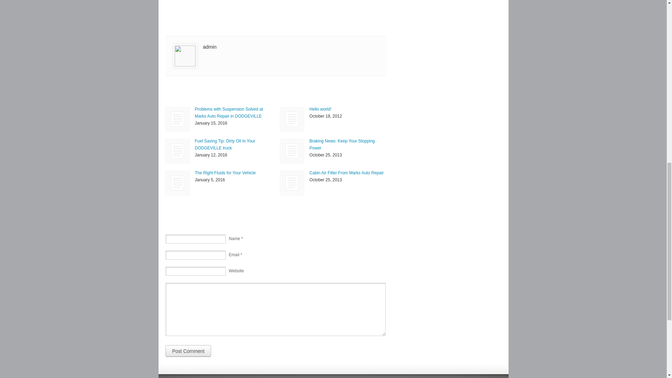 This screenshot has height=378, width=672. Describe the element at coordinates (188, 351) in the screenshot. I see `Post Comment` at that location.